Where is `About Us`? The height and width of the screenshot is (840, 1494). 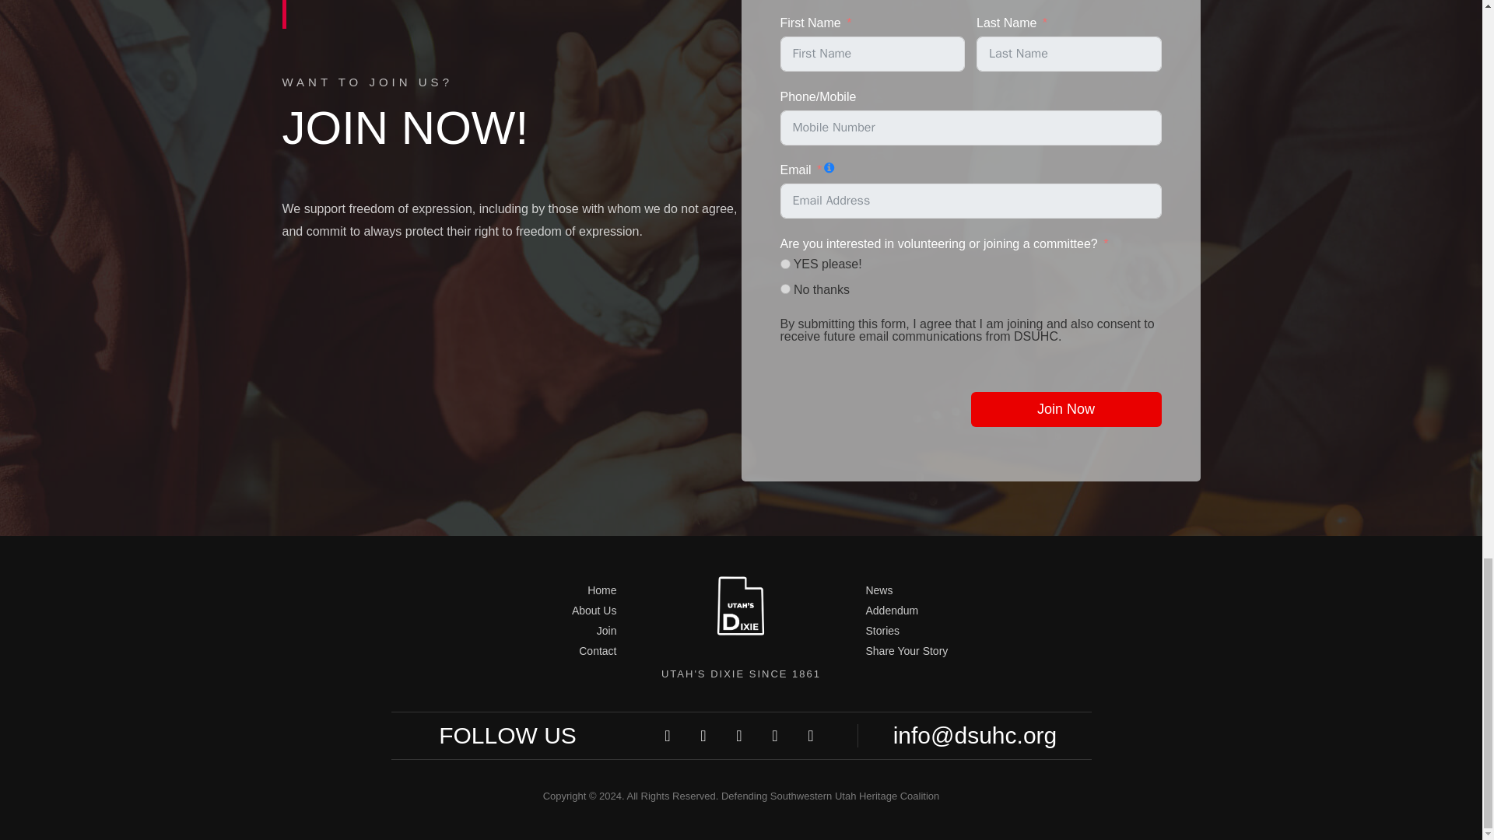
About Us is located at coordinates (507, 611).